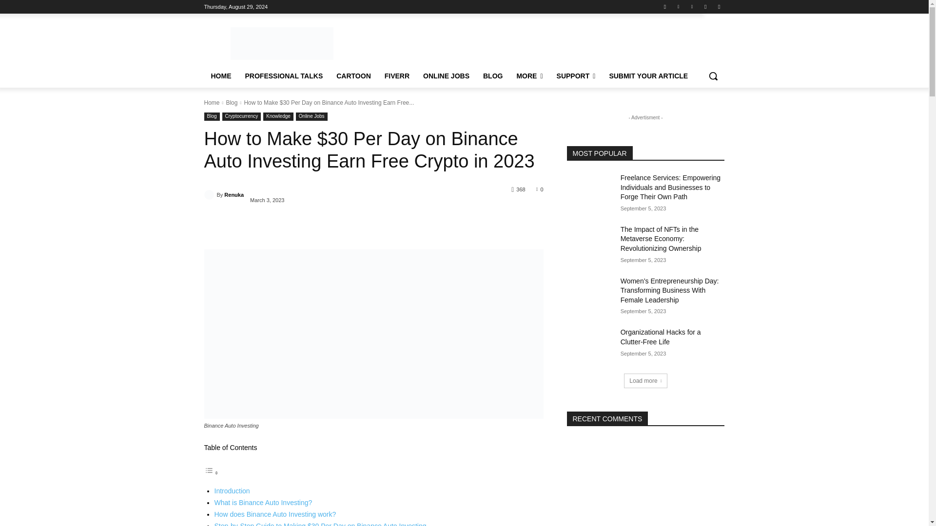  I want to click on PROFESSIONAL TALKS, so click(283, 76).